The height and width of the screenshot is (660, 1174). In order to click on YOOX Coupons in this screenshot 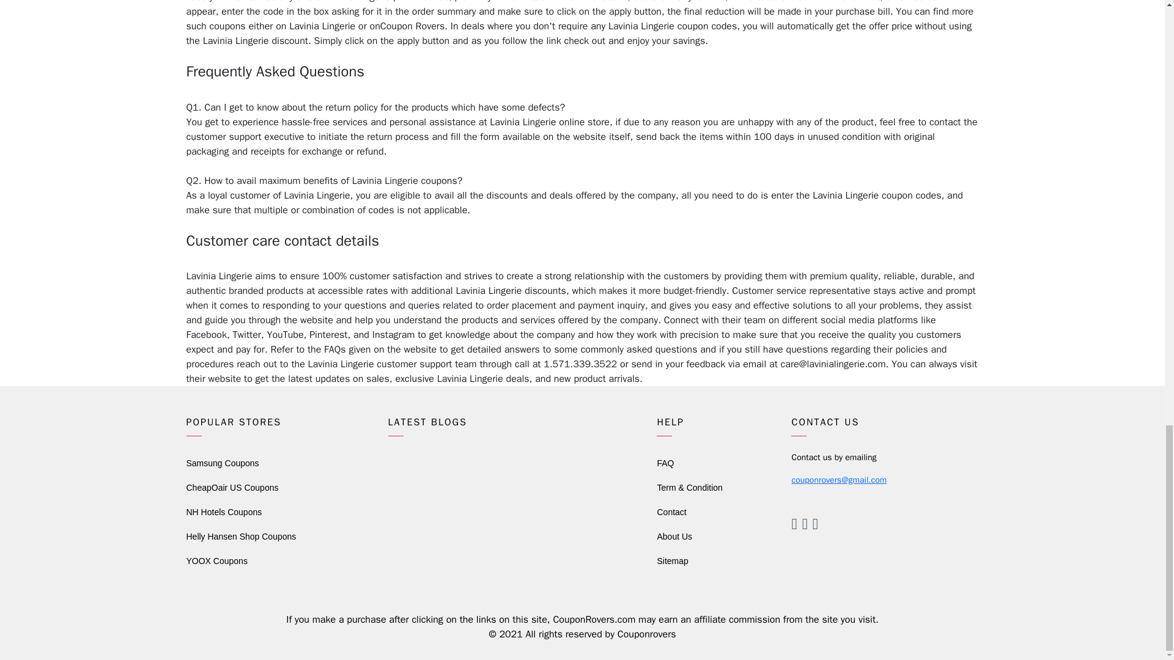, I will do `click(216, 561)`.